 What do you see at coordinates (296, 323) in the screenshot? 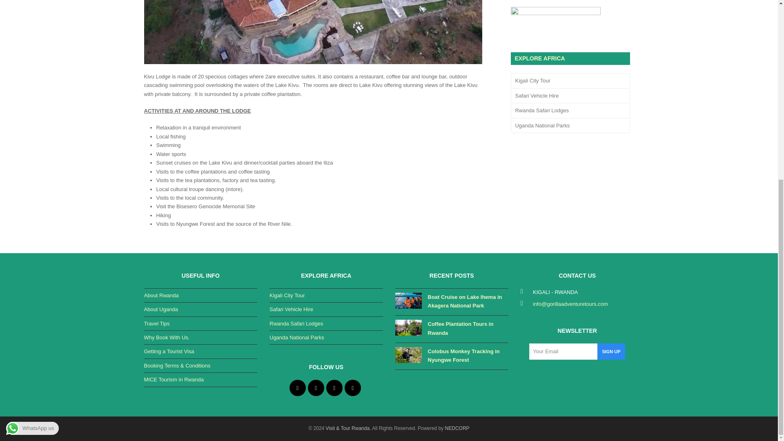
I see `Rwanda Safari Lodges` at bounding box center [296, 323].